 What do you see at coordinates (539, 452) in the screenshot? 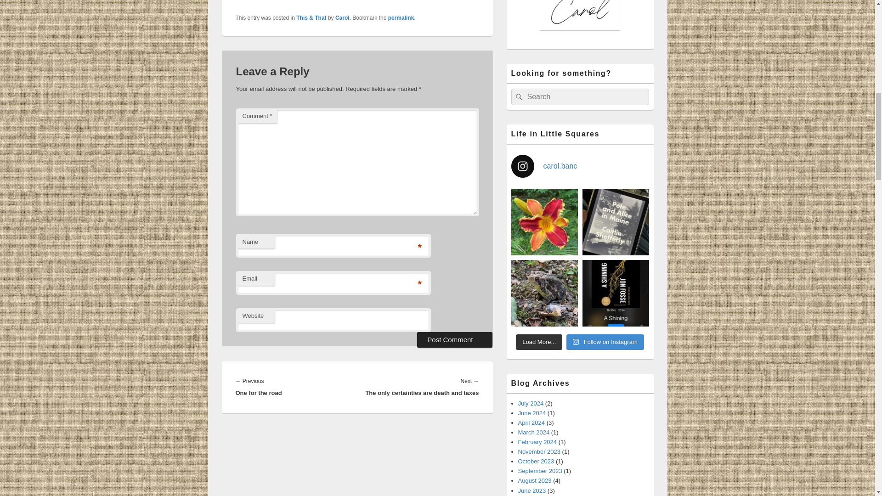
I see `November 2023` at bounding box center [539, 452].